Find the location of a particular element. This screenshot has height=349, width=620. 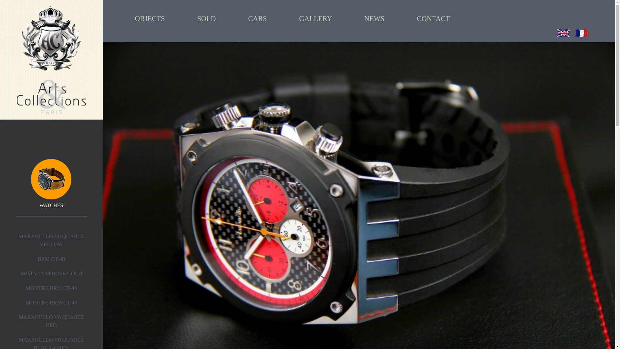

CARS is located at coordinates (258, 19).